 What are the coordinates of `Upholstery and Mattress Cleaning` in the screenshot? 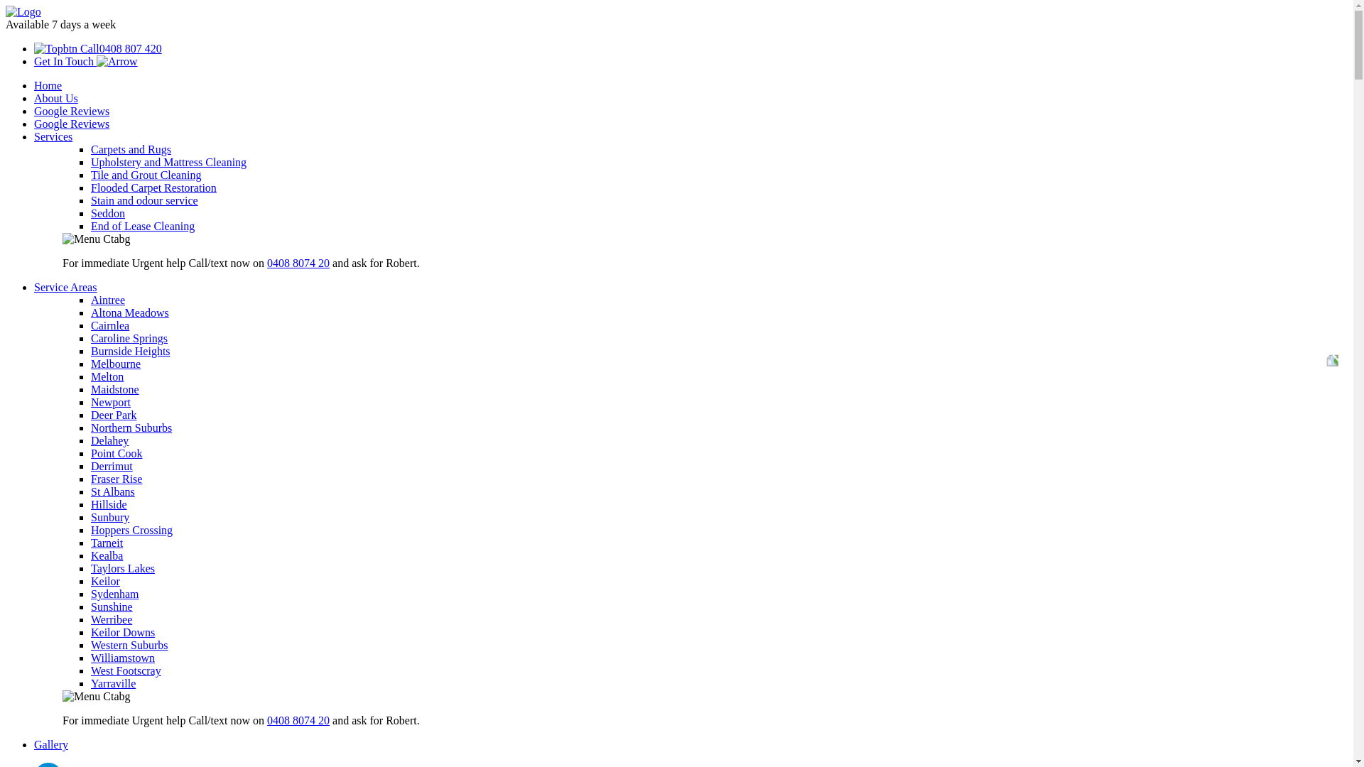 It's located at (169, 162).